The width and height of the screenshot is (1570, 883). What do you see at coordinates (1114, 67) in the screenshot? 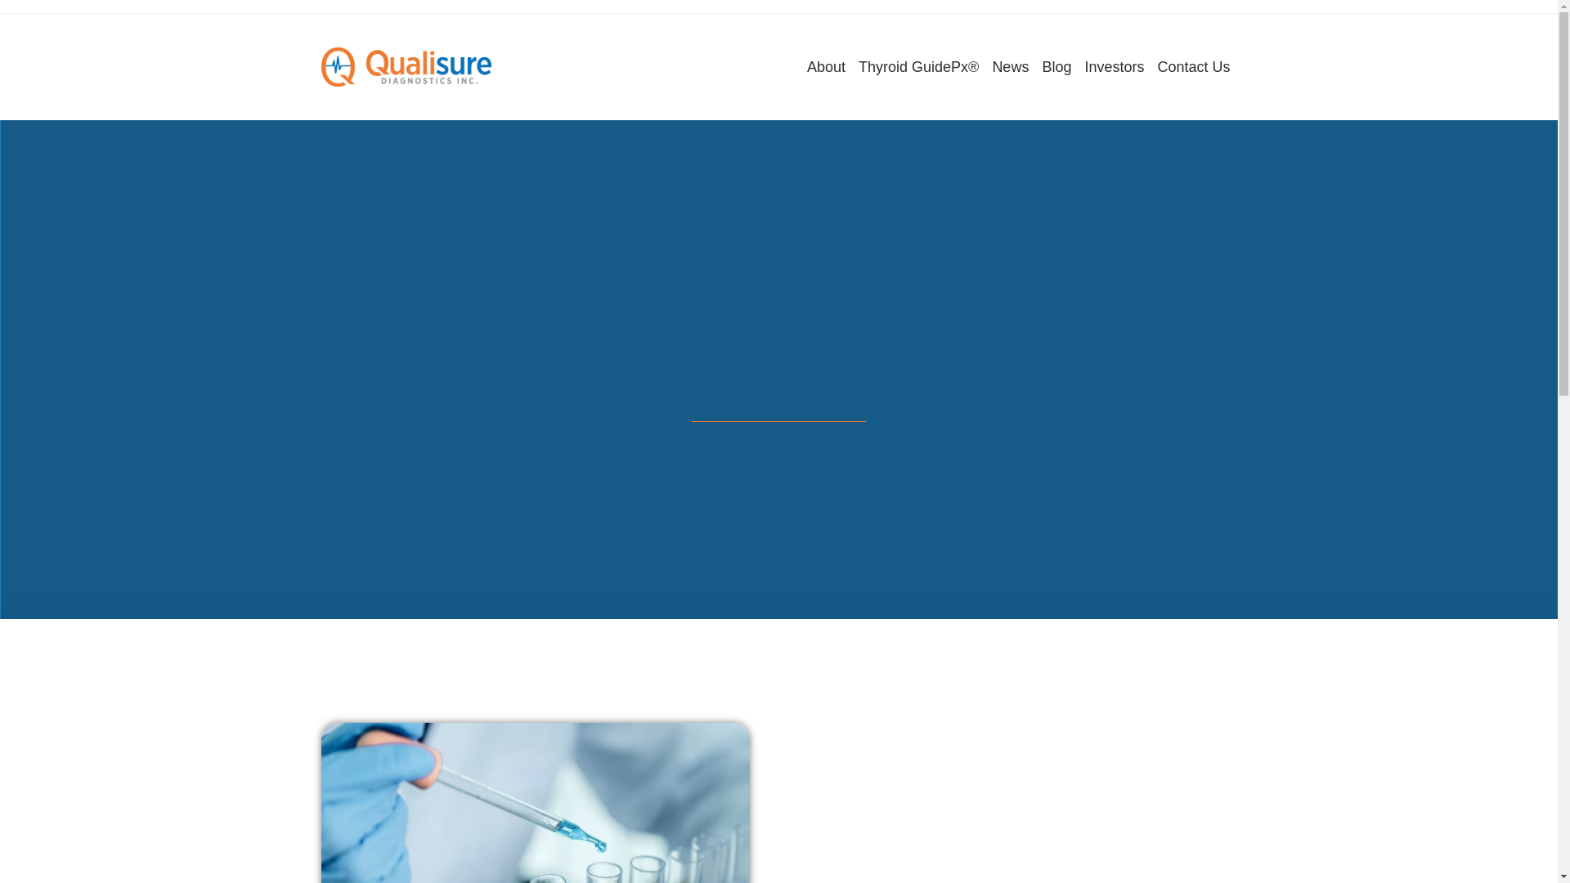
I see `Investors` at bounding box center [1114, 67].